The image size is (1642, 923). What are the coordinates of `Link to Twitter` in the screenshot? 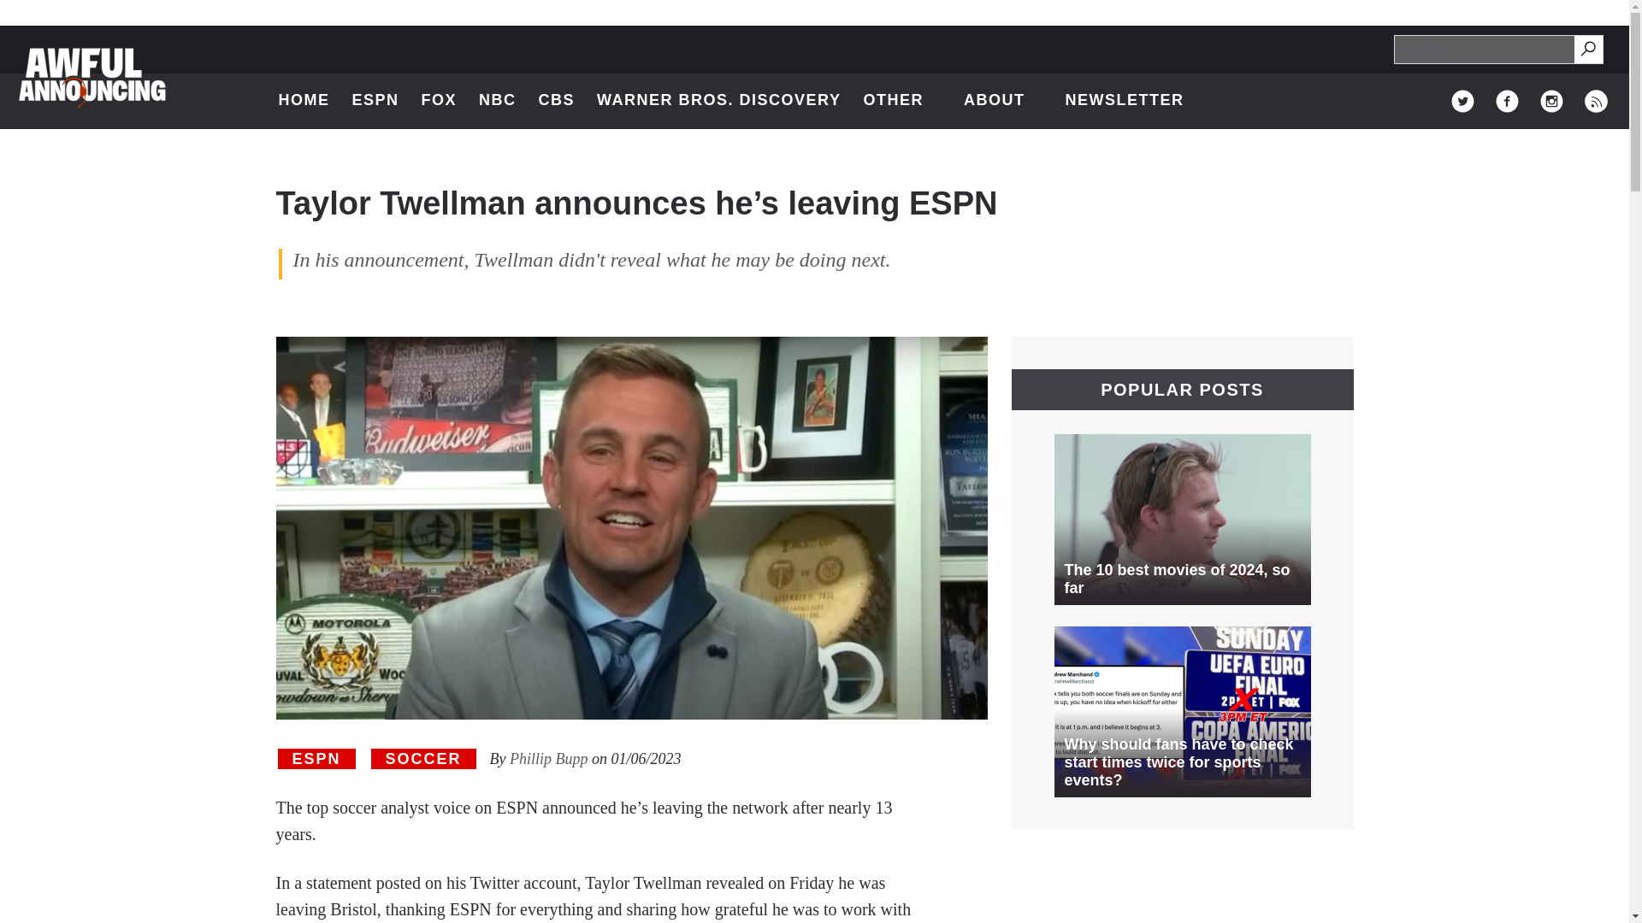 It's located at (1551, 101).